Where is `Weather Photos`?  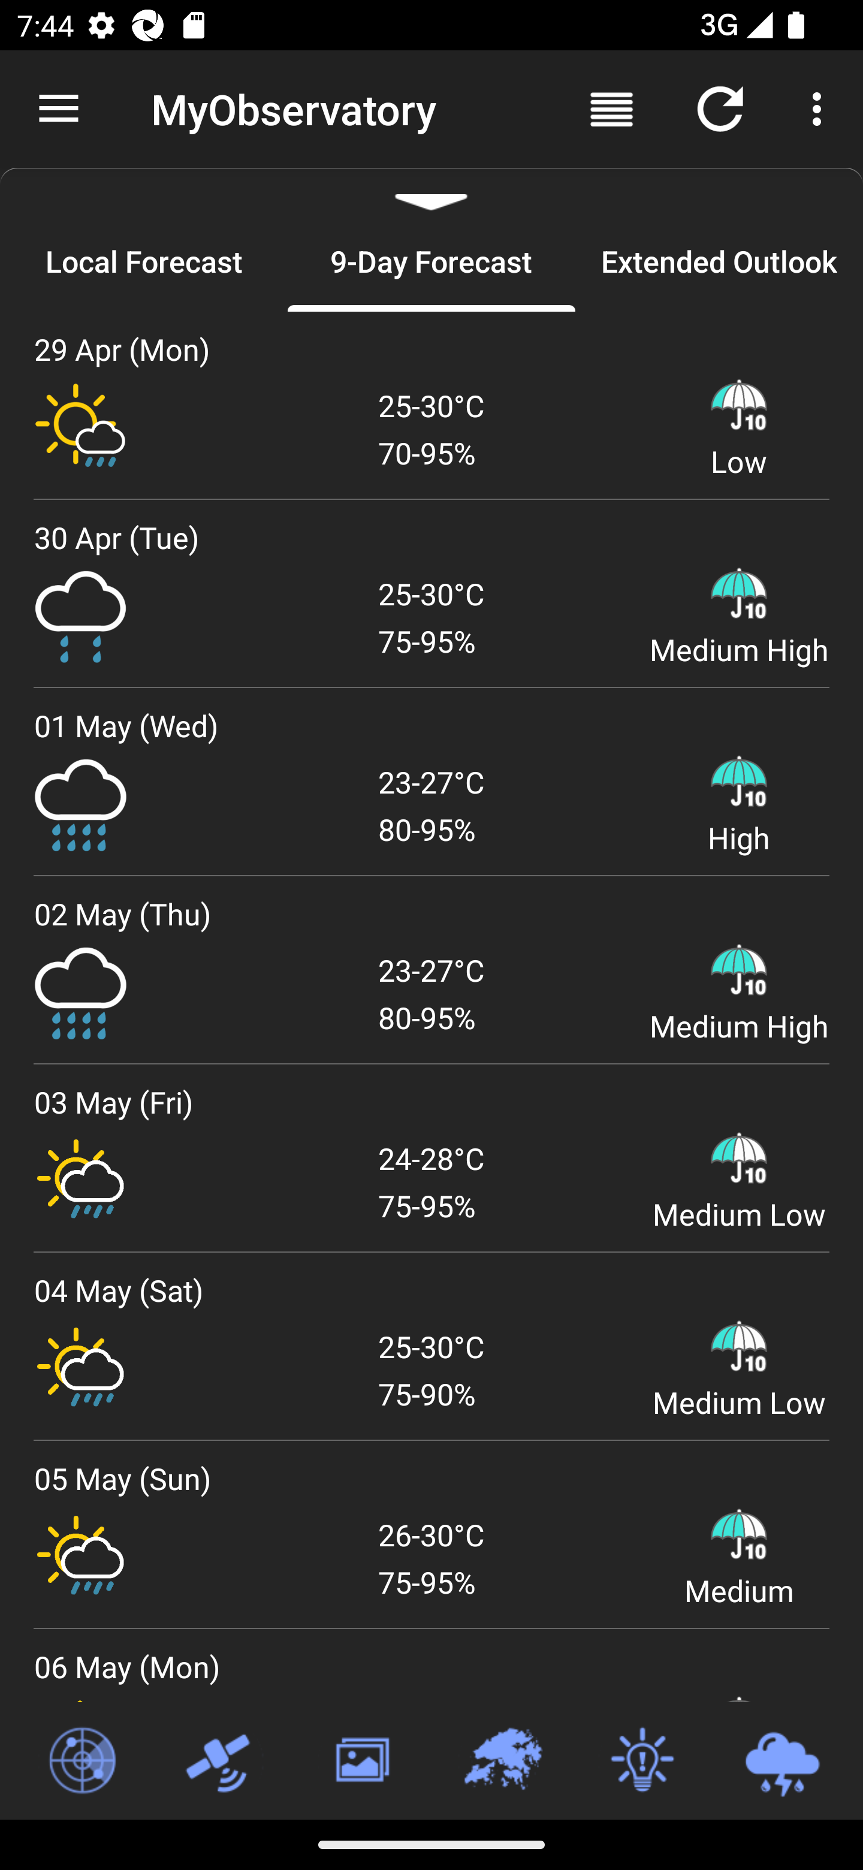
Weather Photos is located at coordinates (361, 1761).